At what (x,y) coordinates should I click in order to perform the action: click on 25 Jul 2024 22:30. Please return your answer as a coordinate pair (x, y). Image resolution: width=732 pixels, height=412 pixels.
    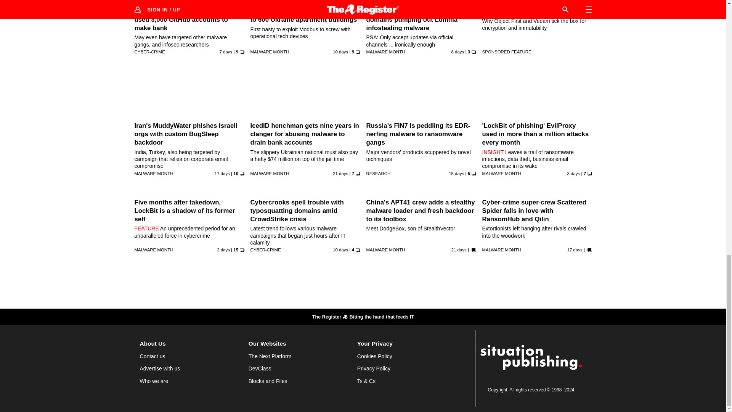
    Looking at the image, I should click on (457, 51).